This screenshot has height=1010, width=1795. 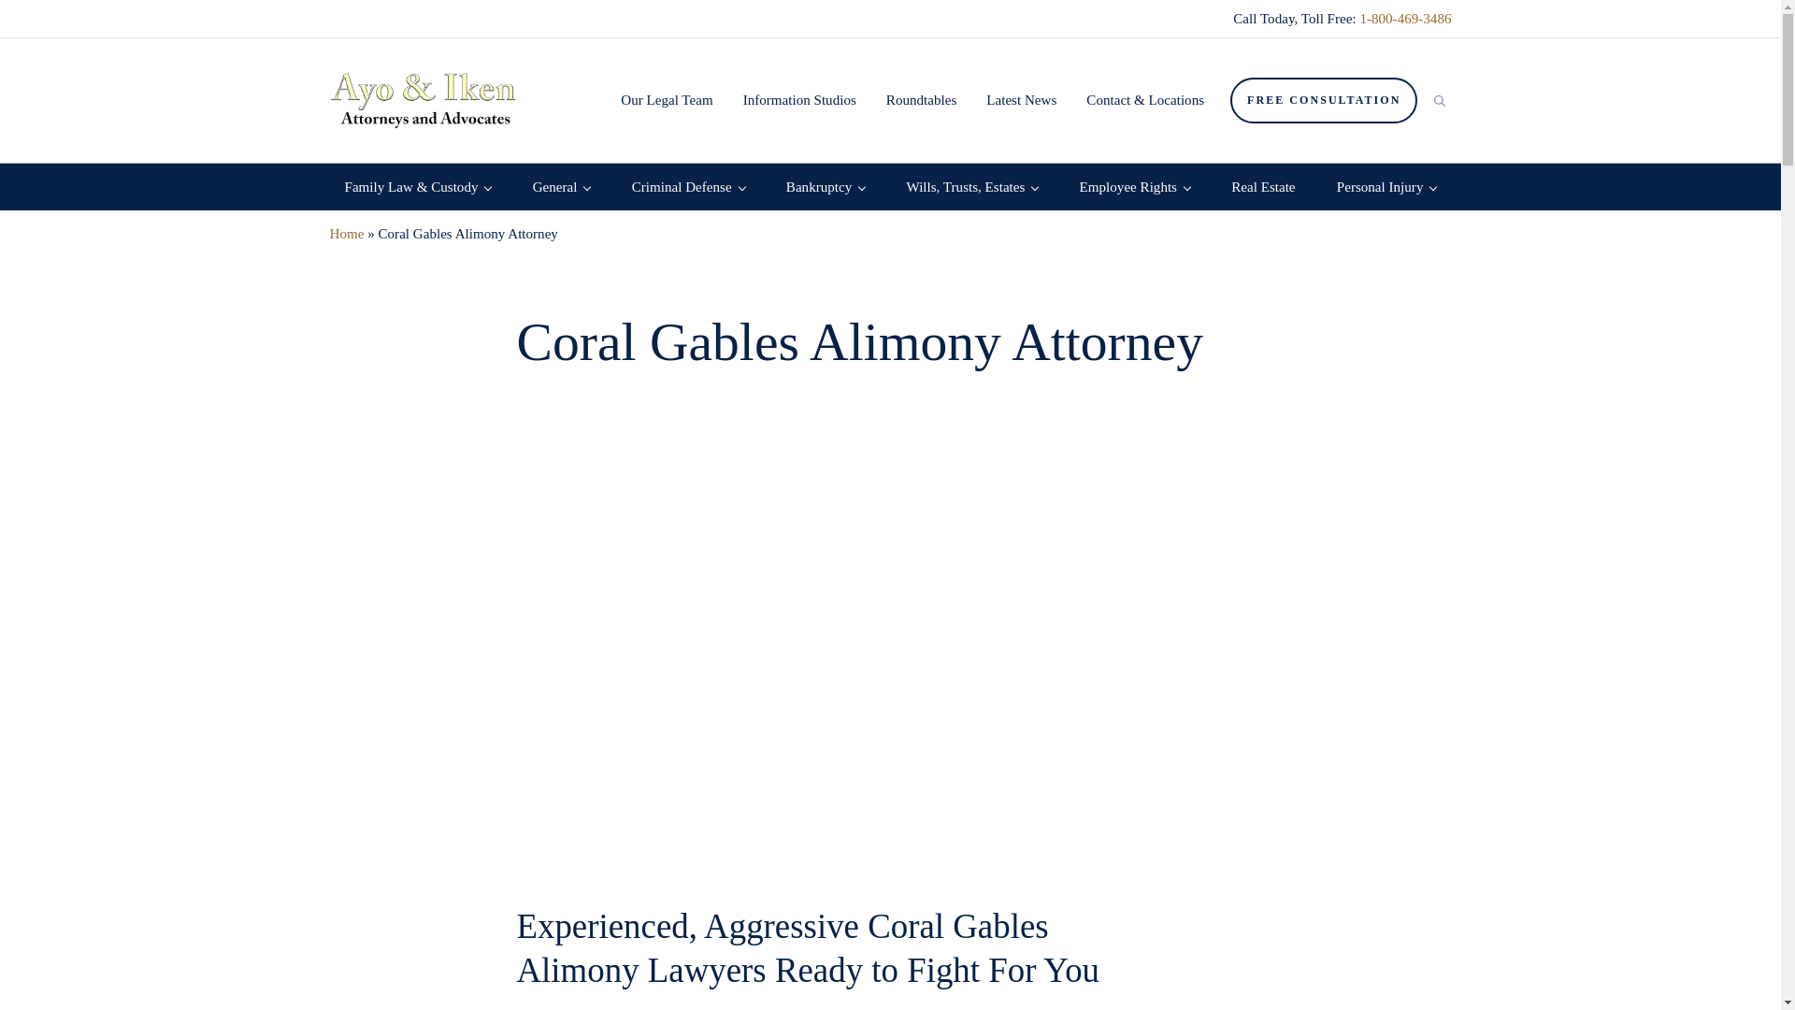 I want to click on Our Legal Team, so click(x=666, y=99).